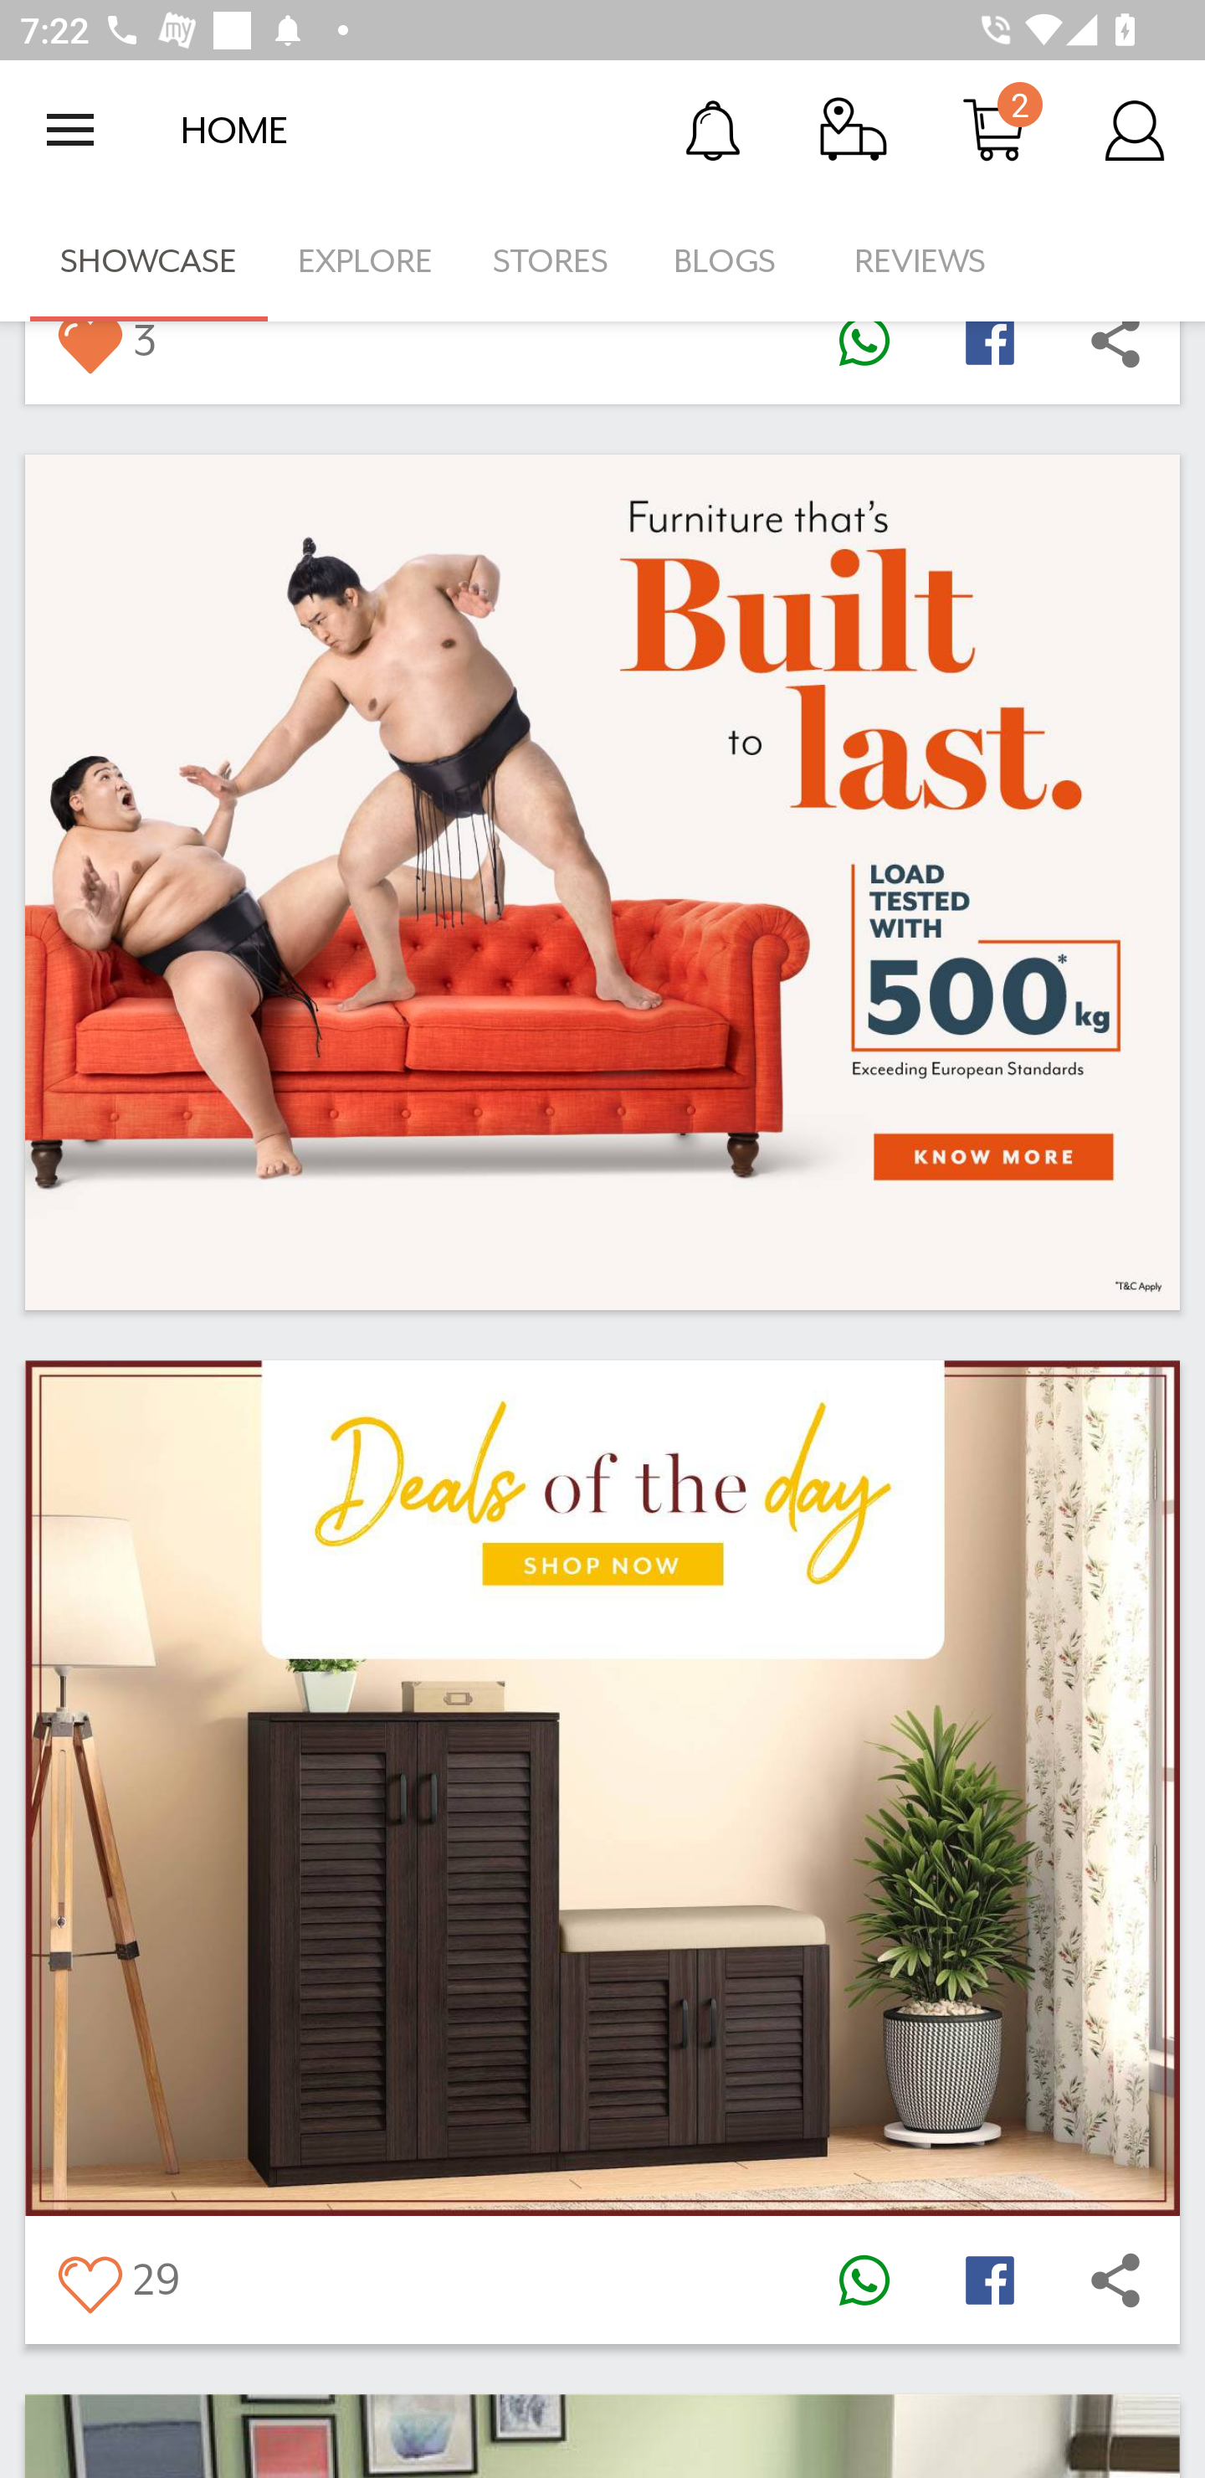 Image resolution: width=1205 pixels, height=2478 pixels. I want to click on STORES, so click(552, 261).